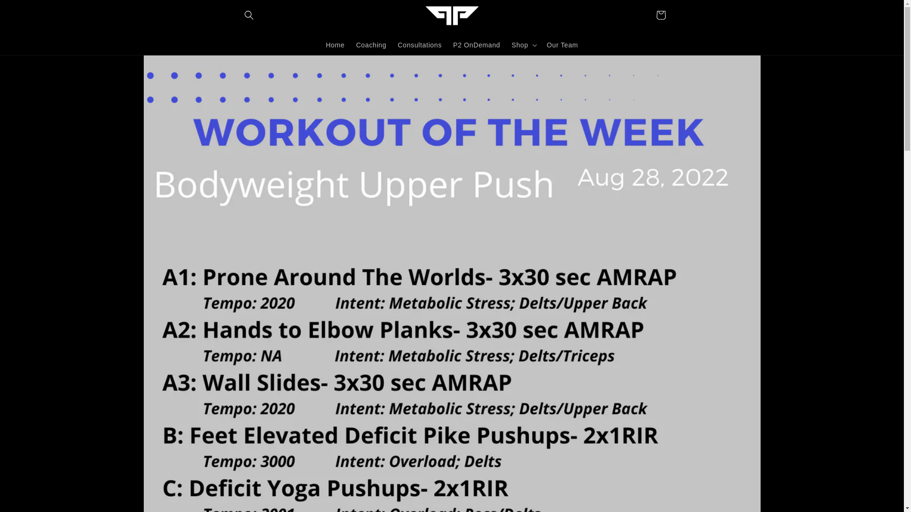  Describe the element at coordinates (335, 45) in the screenshot. I see `Home` at that location.